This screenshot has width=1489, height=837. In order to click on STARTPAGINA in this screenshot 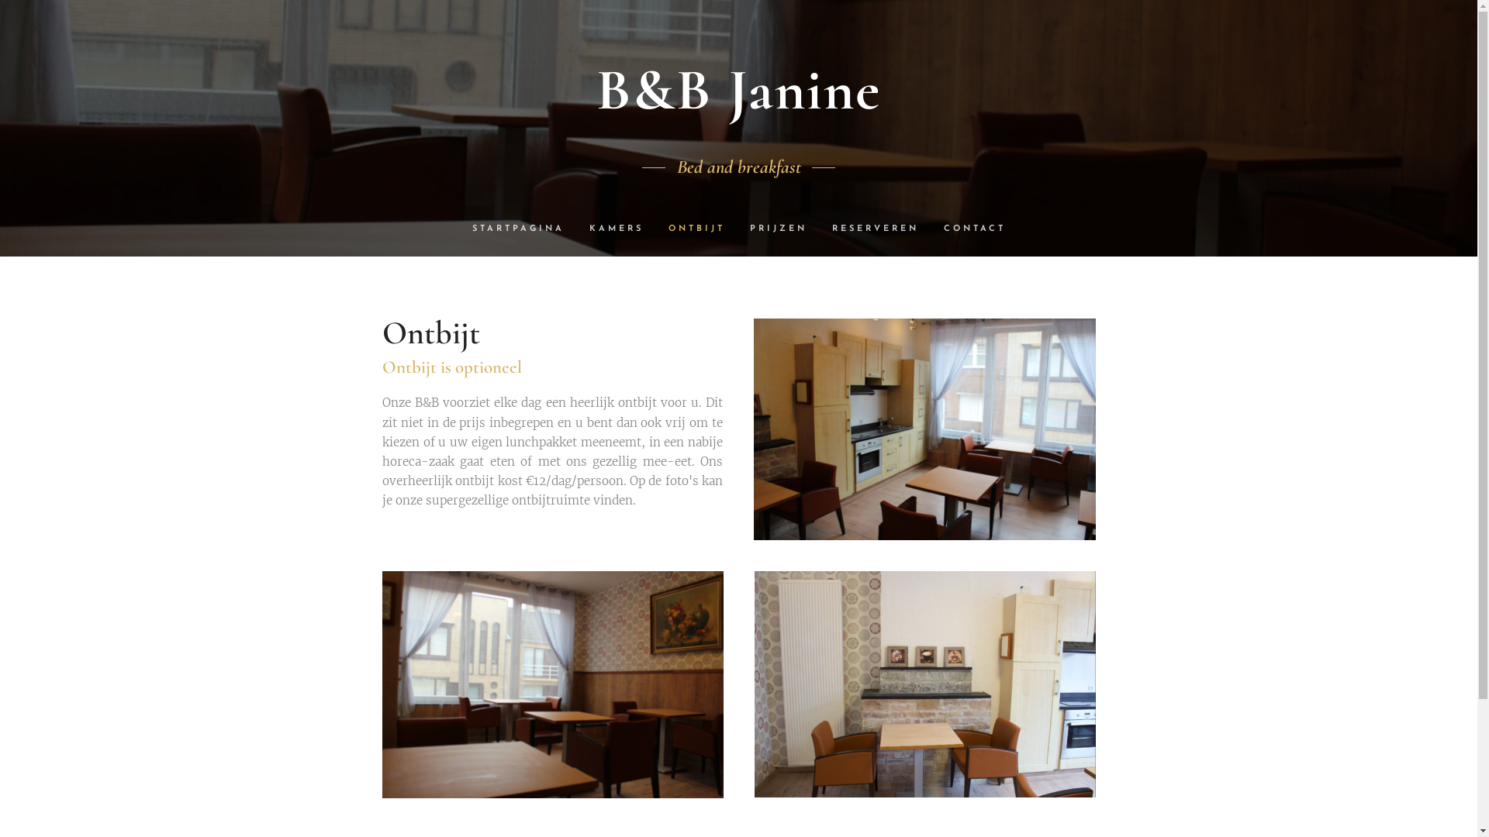, I will do `click(524, 229)`.